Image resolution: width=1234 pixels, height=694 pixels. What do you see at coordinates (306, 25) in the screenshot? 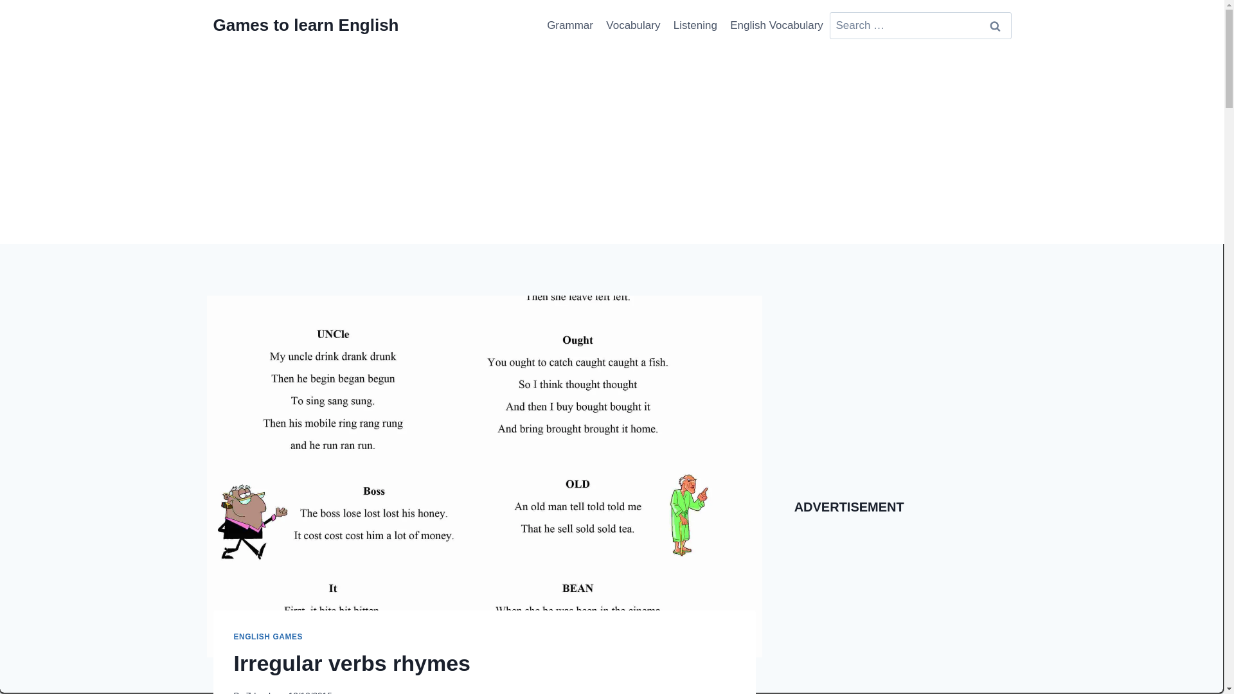
I see `Games to learn English` at bounding box center [306, 25].